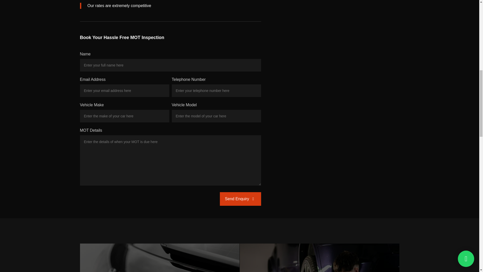  What do you see at coordinates (216, 90) in the screenshot?
I see `Telephone Number` at bounding box center [216, 90].